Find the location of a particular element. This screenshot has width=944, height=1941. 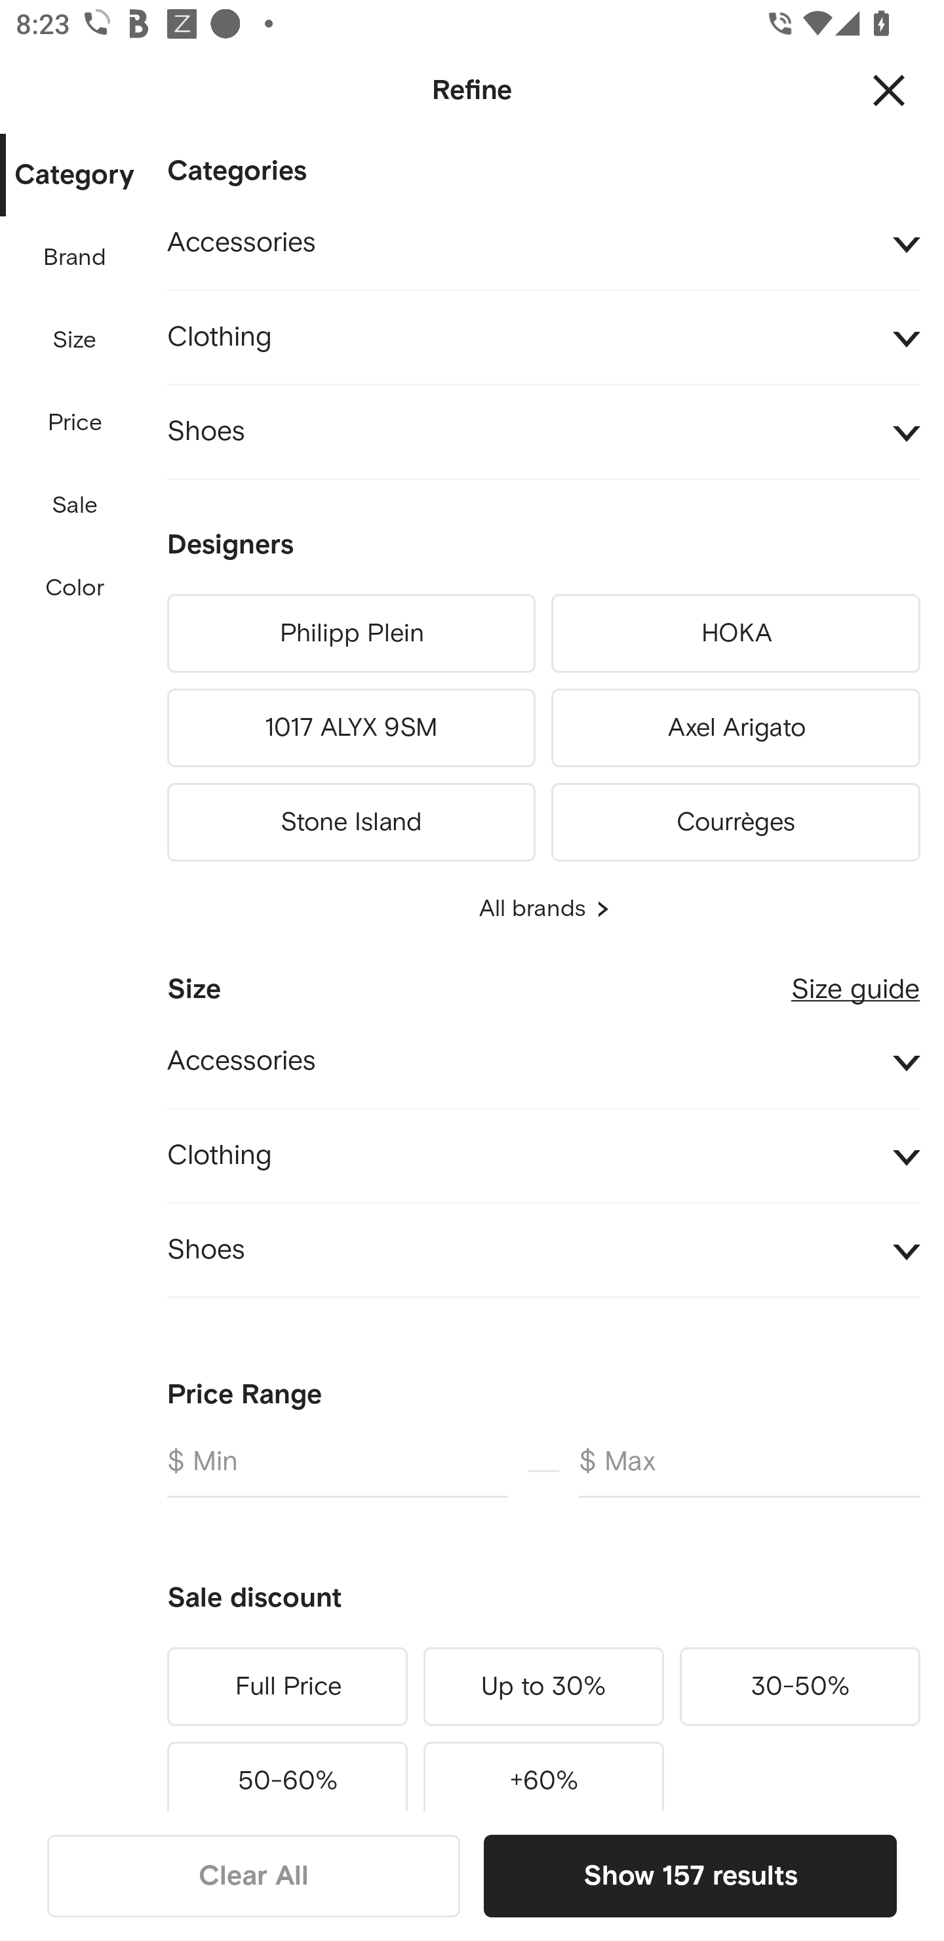

Up to 30% is located at coordinates (543, 1687).